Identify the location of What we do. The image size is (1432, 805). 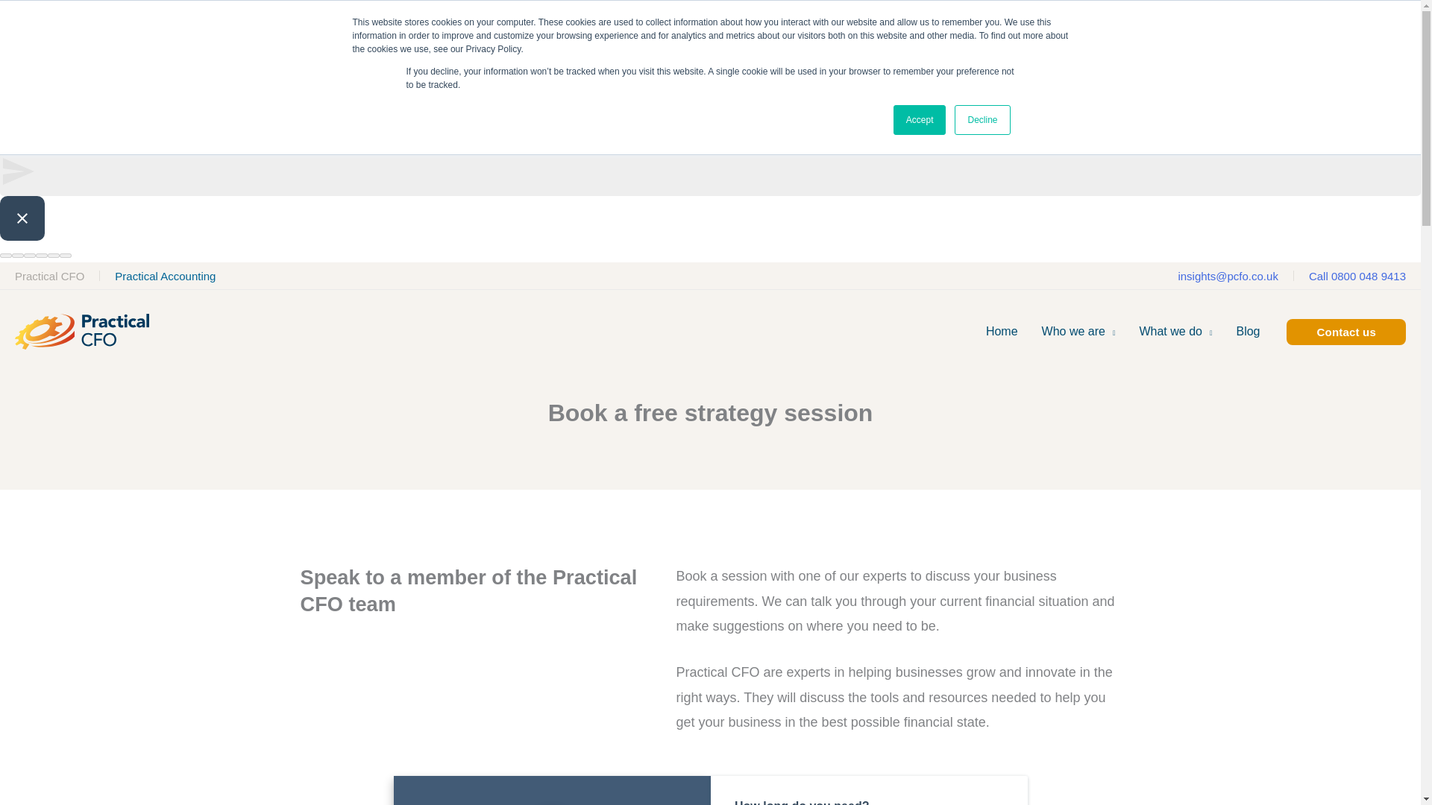
(1175, 331).